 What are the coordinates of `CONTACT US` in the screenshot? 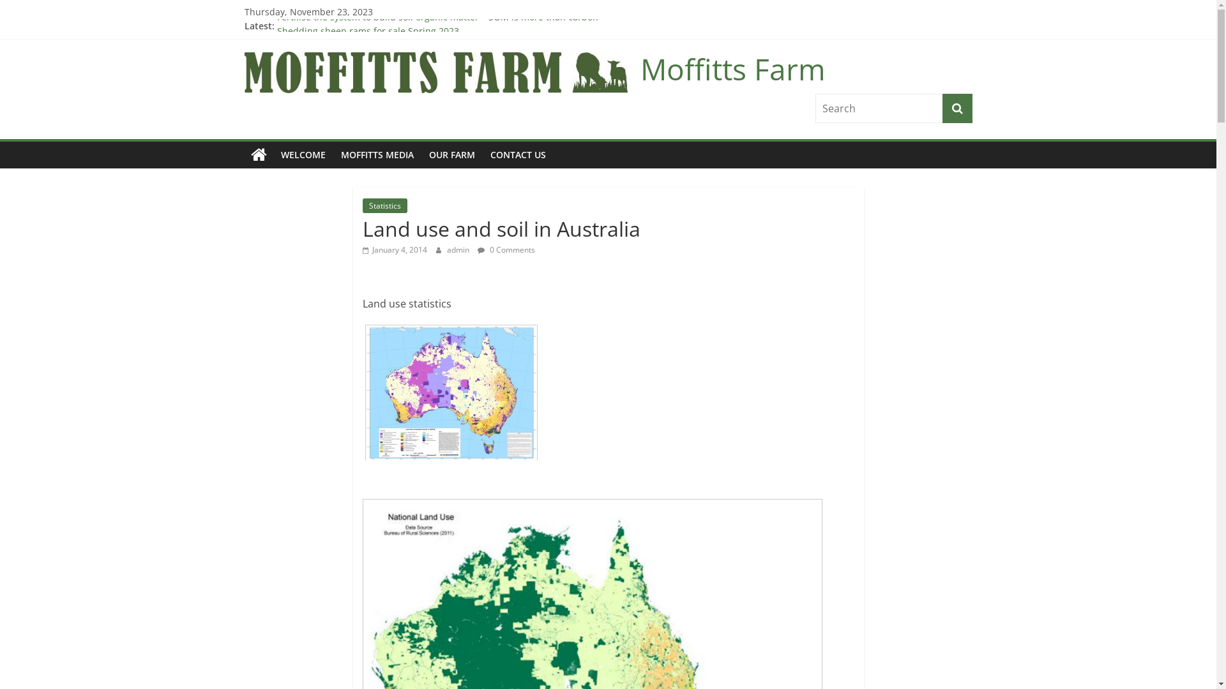 It's located at (518, 155).